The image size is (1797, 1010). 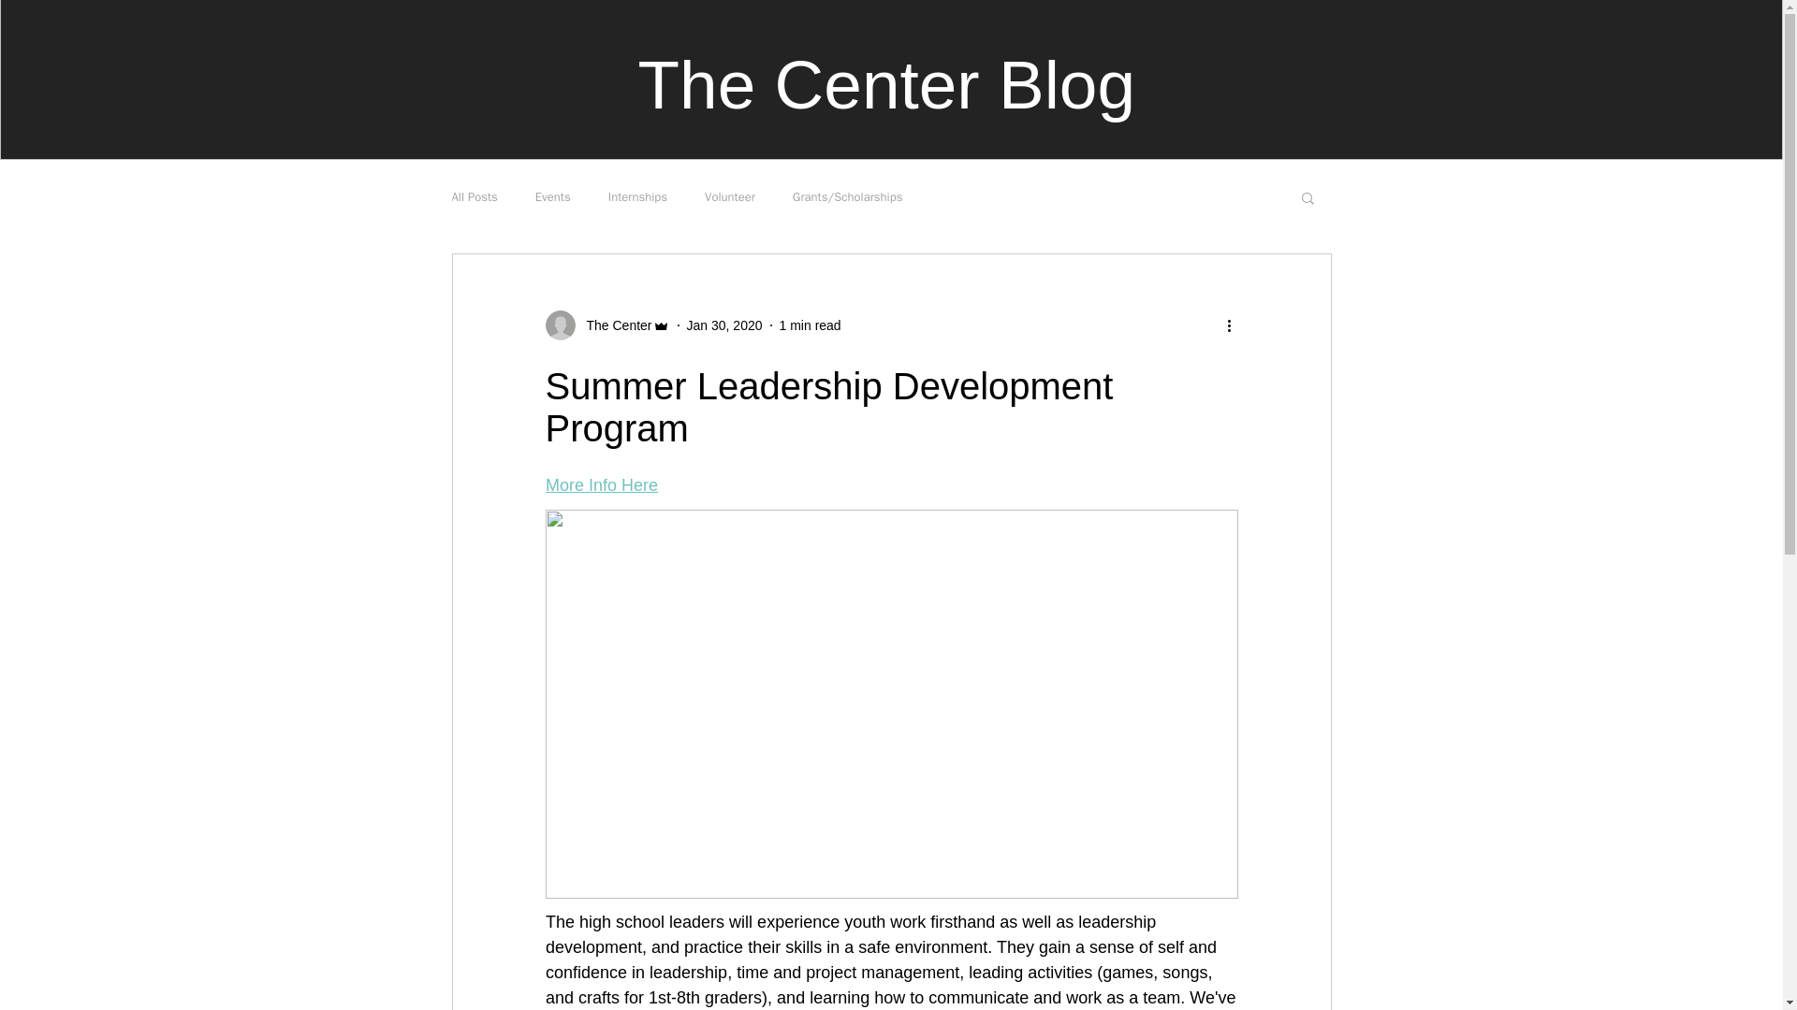 I want to click on 1 min read, so click(x=811, y=325).